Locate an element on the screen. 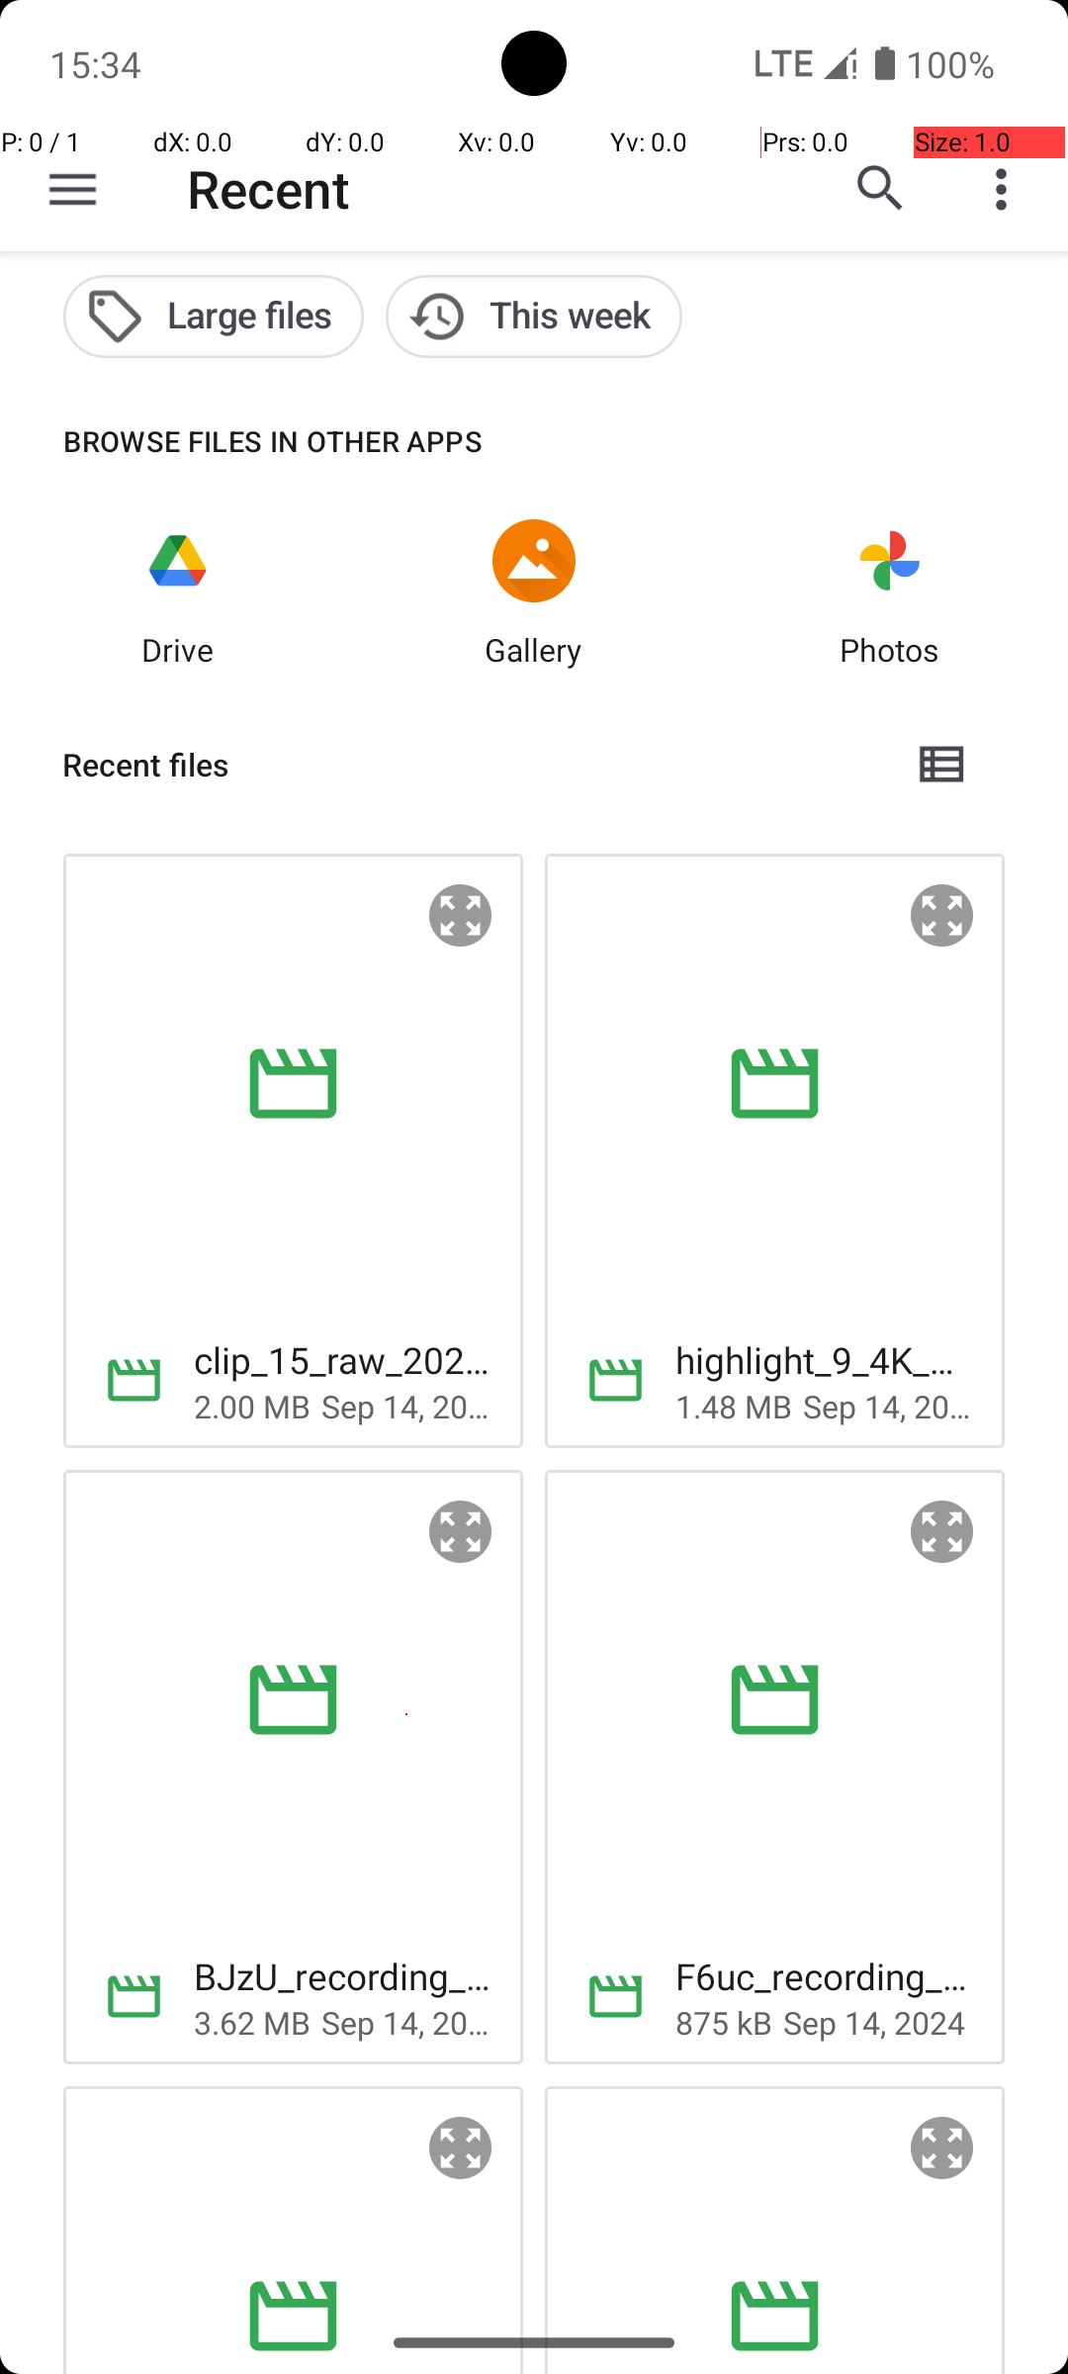 This screenshot has height=2374, width=1068. highlight_9_4K_UsMM.mp4 is located at coordinates (825, 1359).